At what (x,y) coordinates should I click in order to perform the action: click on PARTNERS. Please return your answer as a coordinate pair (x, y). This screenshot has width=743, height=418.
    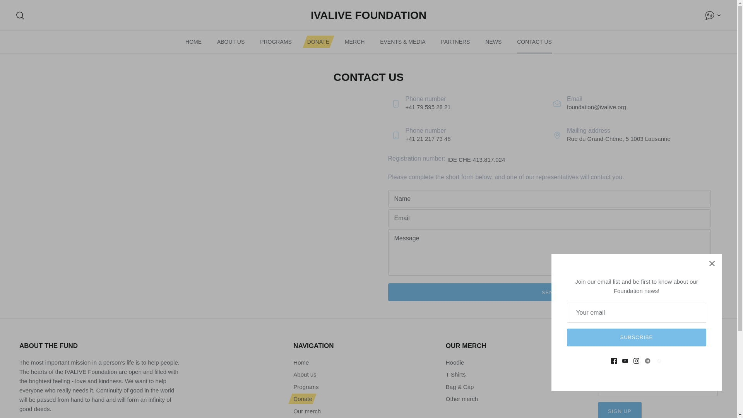
    Looking at the image, I should click on (455, 42).